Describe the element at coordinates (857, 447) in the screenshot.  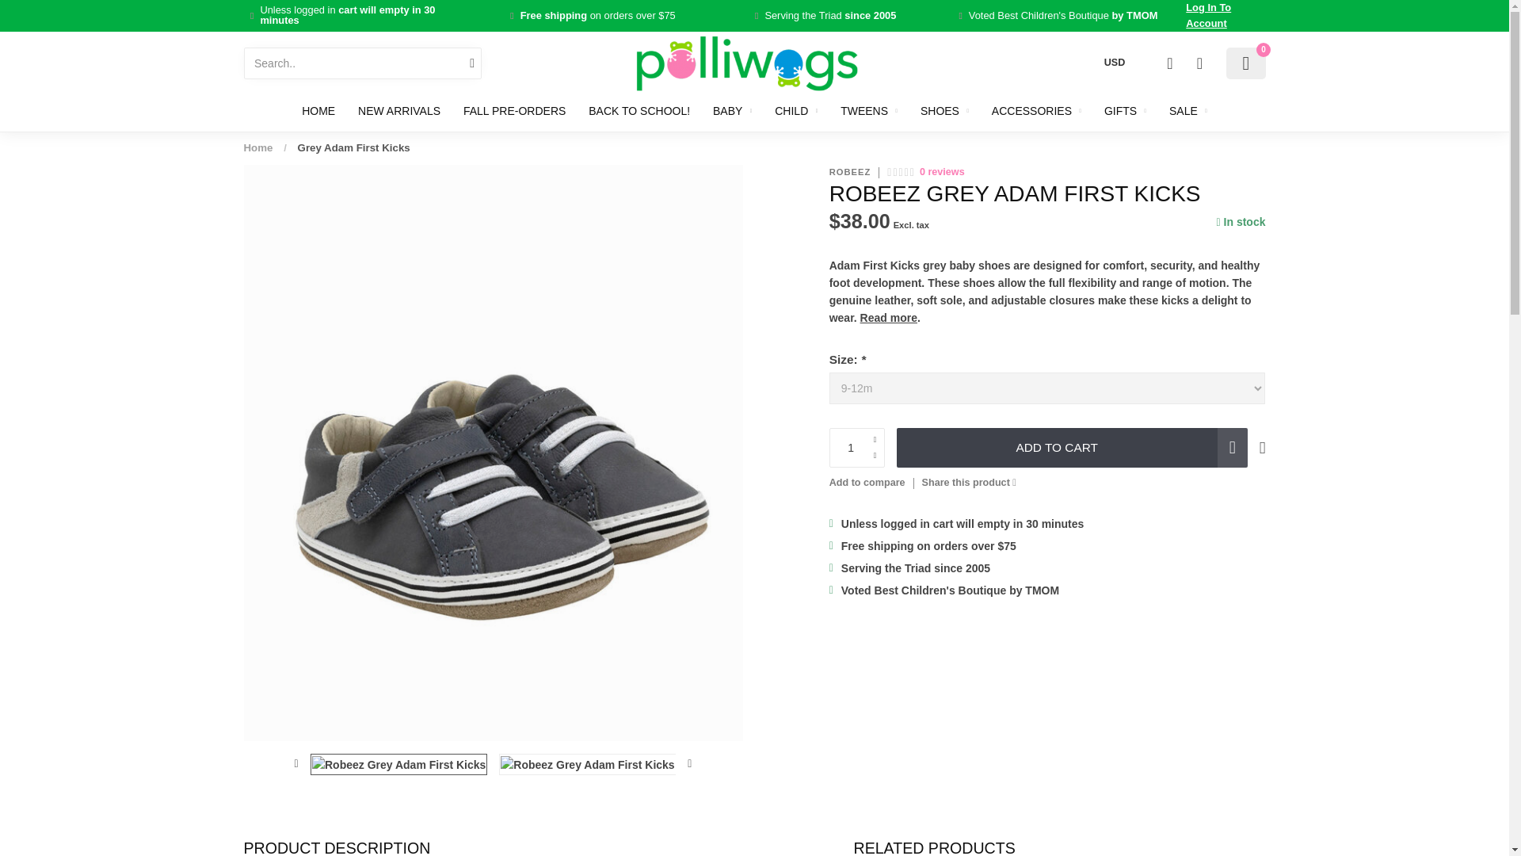
I see `1` at that location.